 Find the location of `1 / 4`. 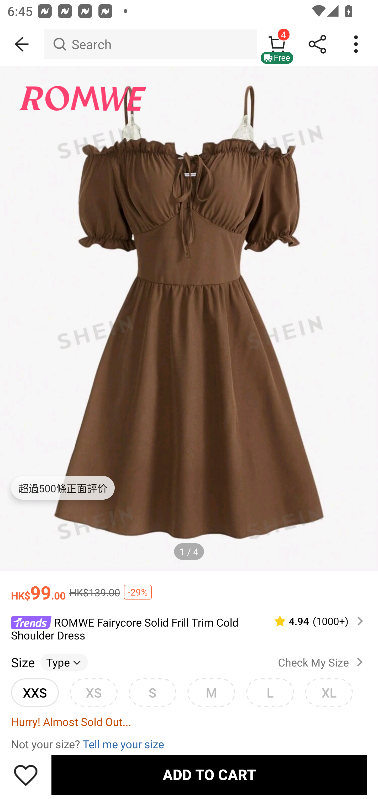

1 / 4 is located at coordinates (189, 552).